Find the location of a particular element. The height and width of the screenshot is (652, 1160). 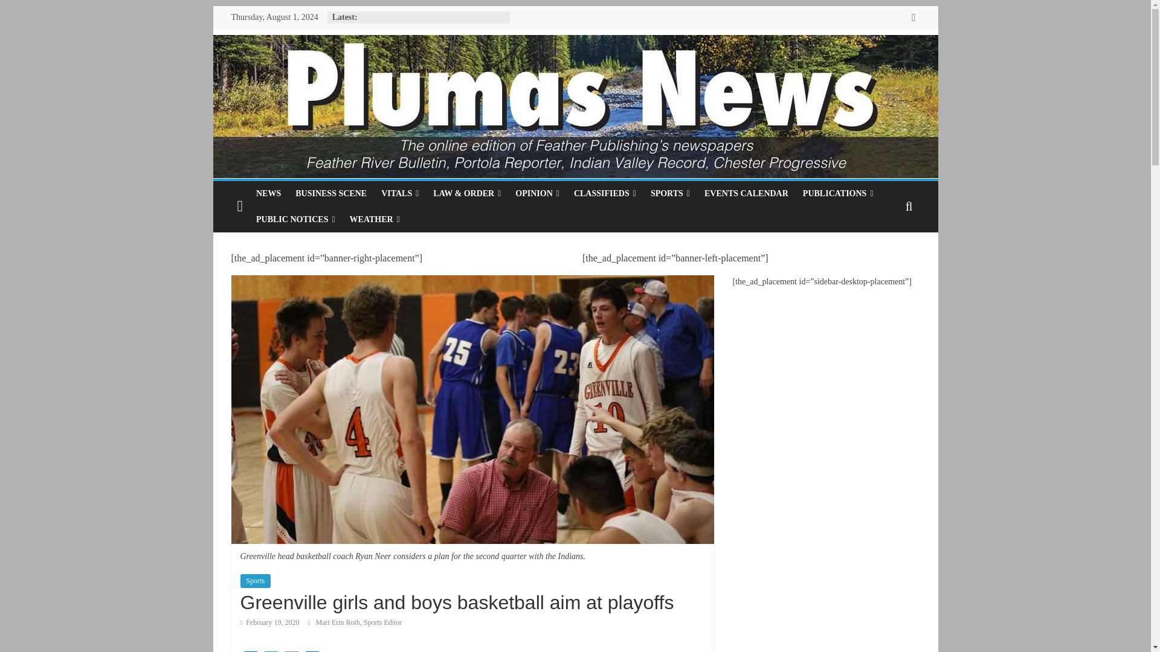

NEWS is located at coordinates (268, 194).